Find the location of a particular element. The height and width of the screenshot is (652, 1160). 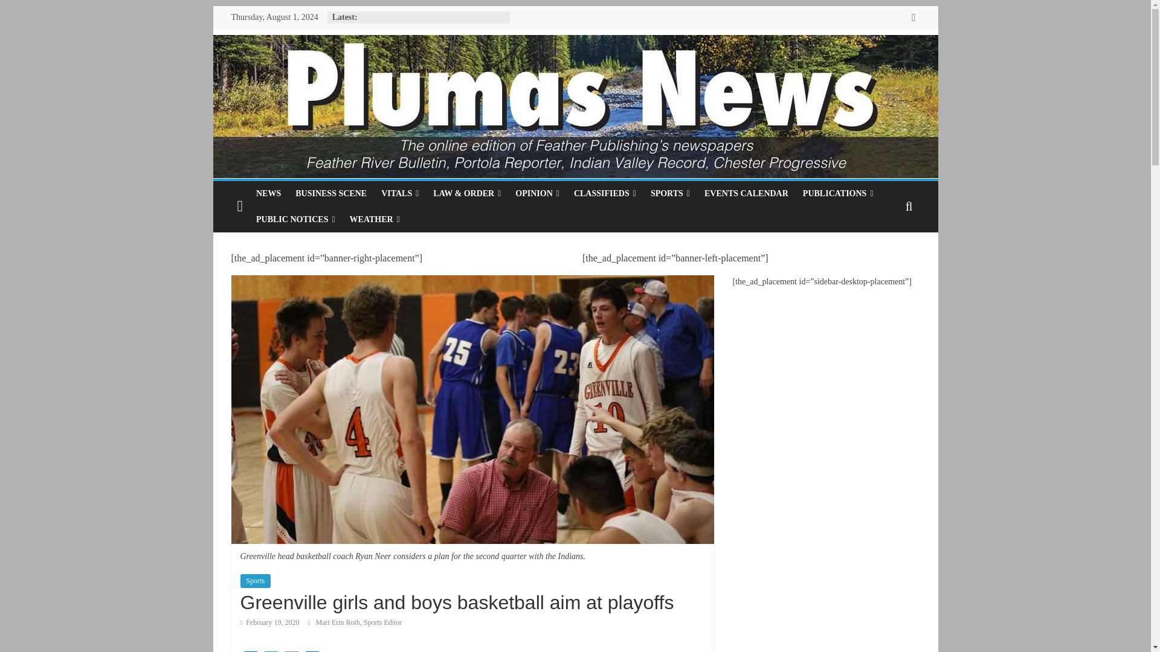

NEWS is located at coordinates (268, 194).